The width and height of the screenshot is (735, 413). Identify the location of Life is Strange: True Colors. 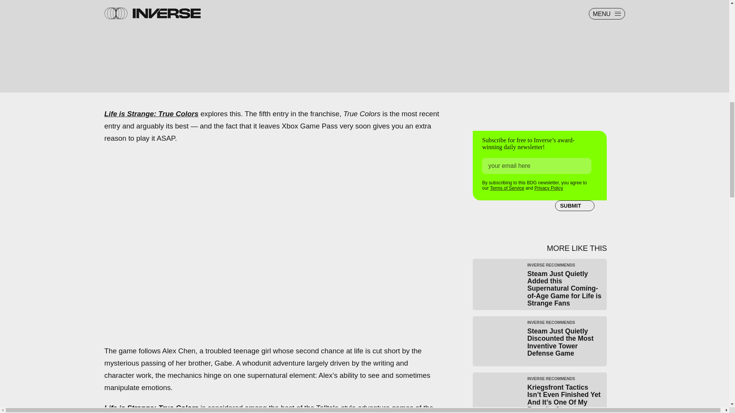
(151, 408).